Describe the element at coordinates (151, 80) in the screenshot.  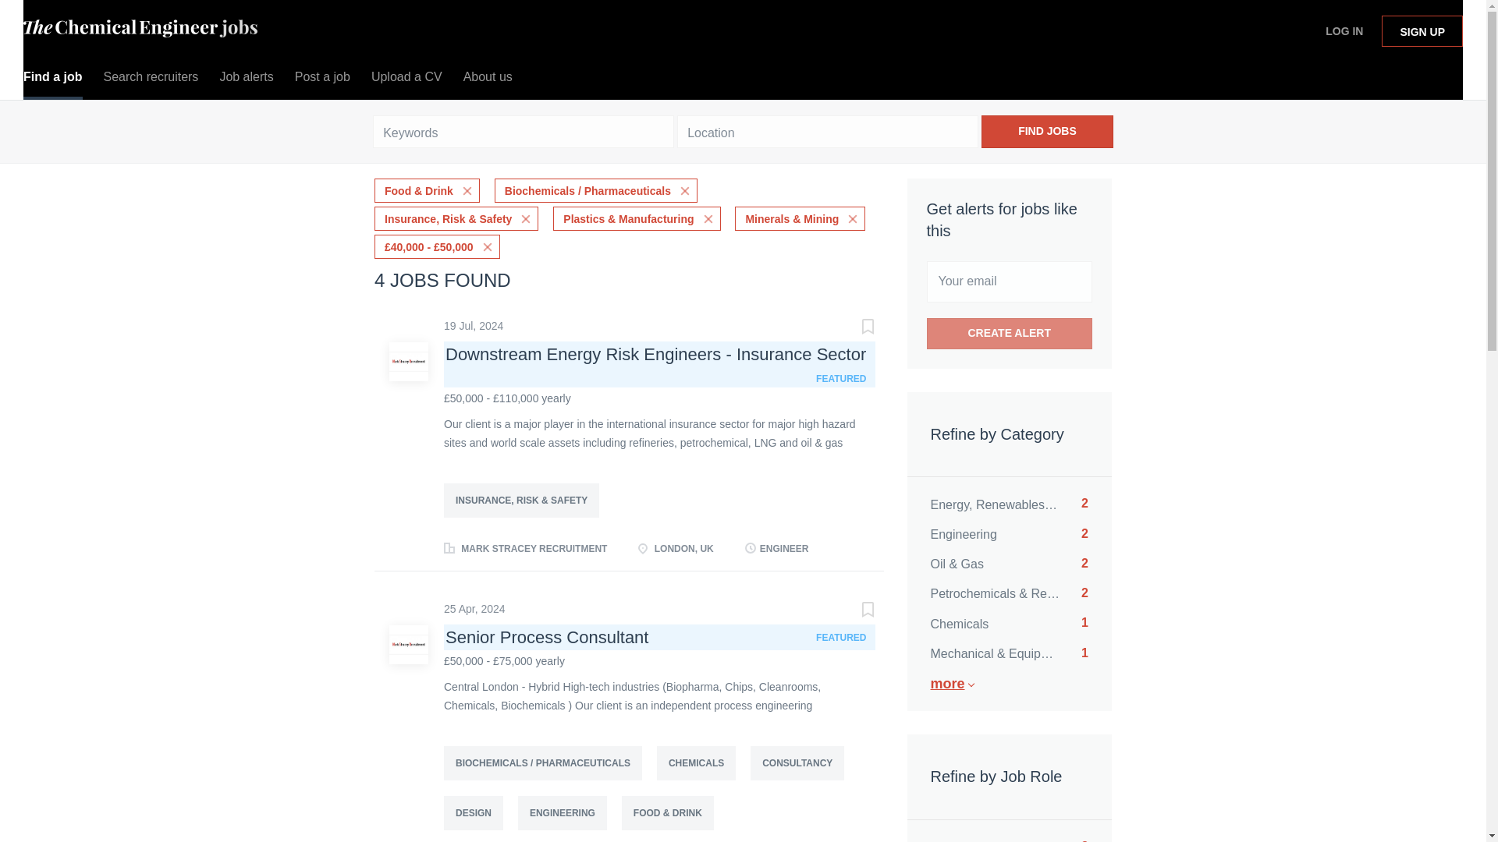
I see `Save` at that location.